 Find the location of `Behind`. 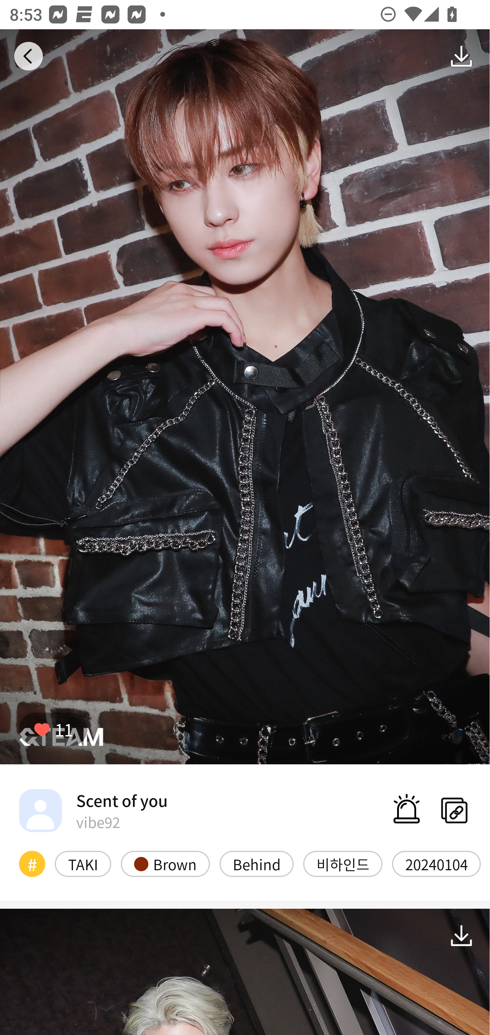

Behind is located at coordinates (257, 863).